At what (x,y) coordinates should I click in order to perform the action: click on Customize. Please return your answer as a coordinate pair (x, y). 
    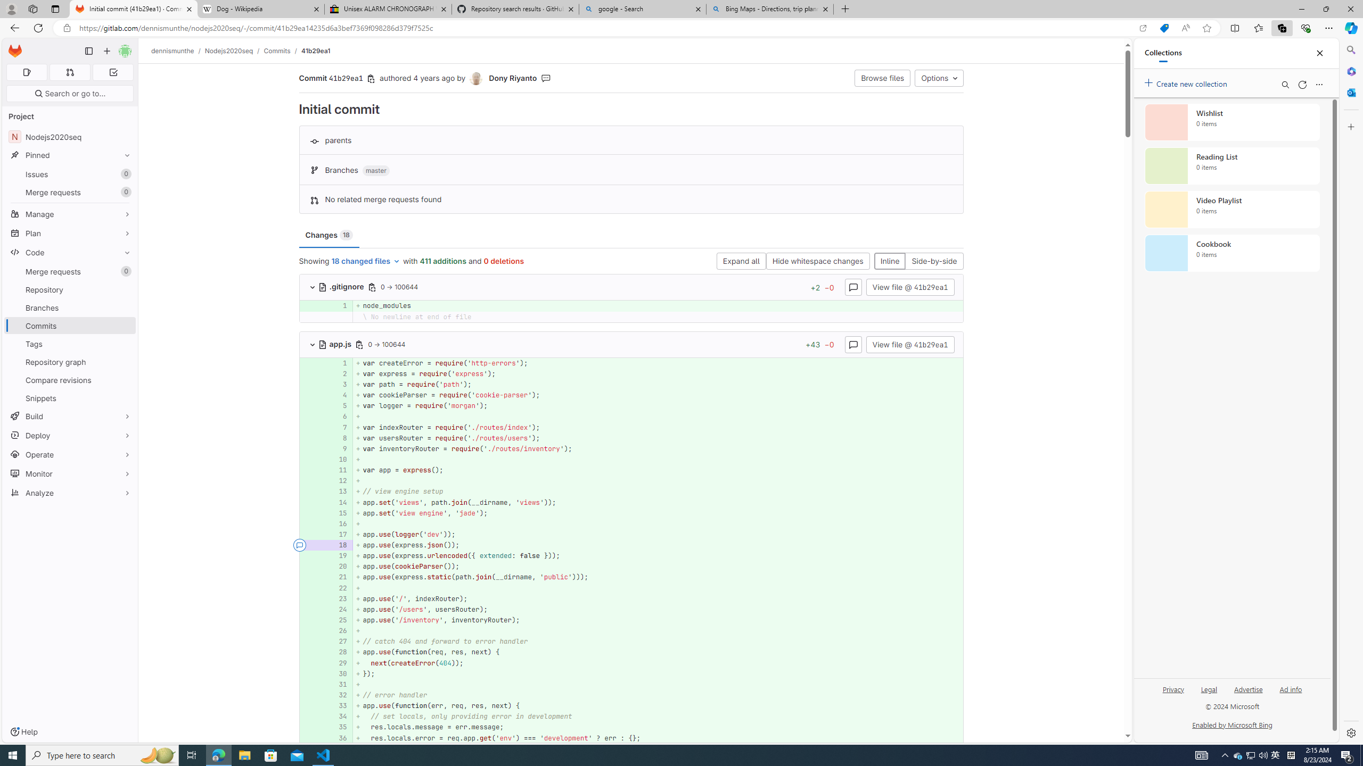
    Looking at the image, I should click on (1350, 127).